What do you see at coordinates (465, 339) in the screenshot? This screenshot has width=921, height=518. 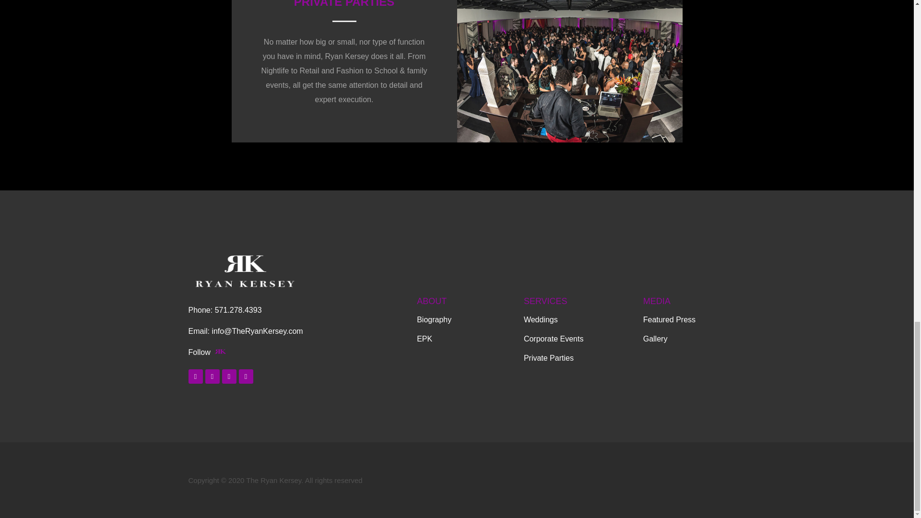 I see `EPK` at bounding box center [465, 339].